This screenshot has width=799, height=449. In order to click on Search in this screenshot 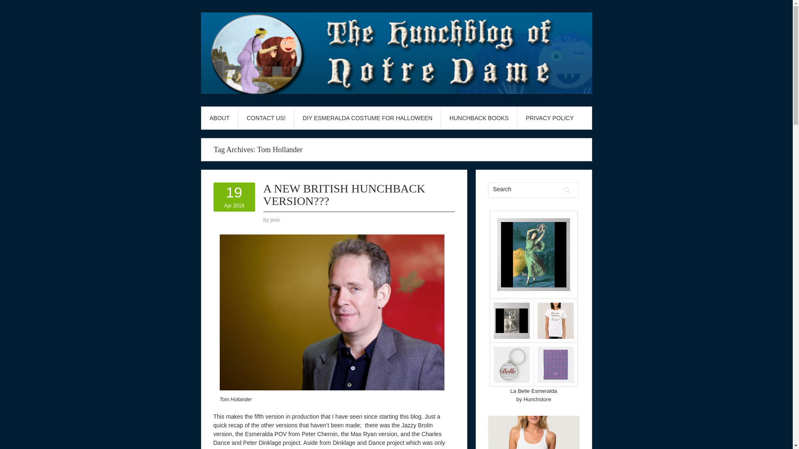, I will do `click(549, 118)`.